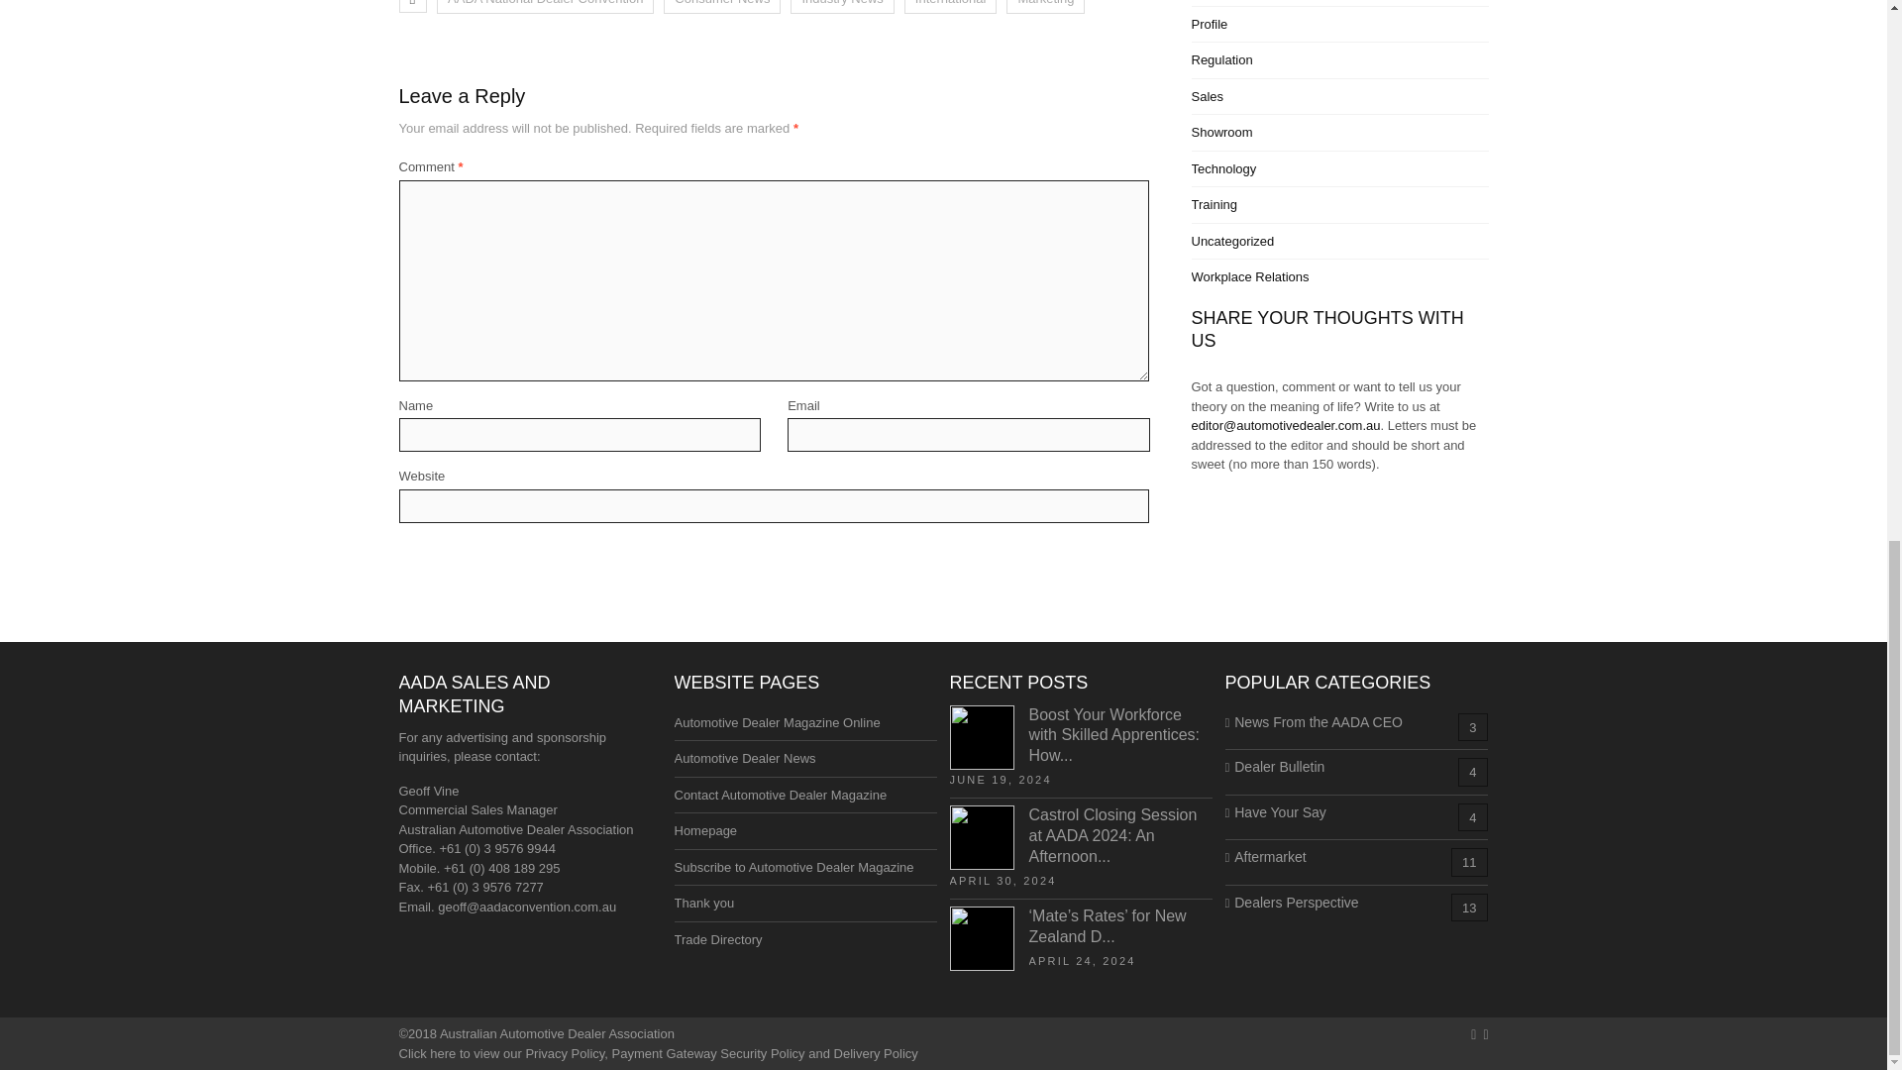 Image resolution: width=1902 pixels, height=1070 pixels. I want to click on Marketing, so click(1044, 7).